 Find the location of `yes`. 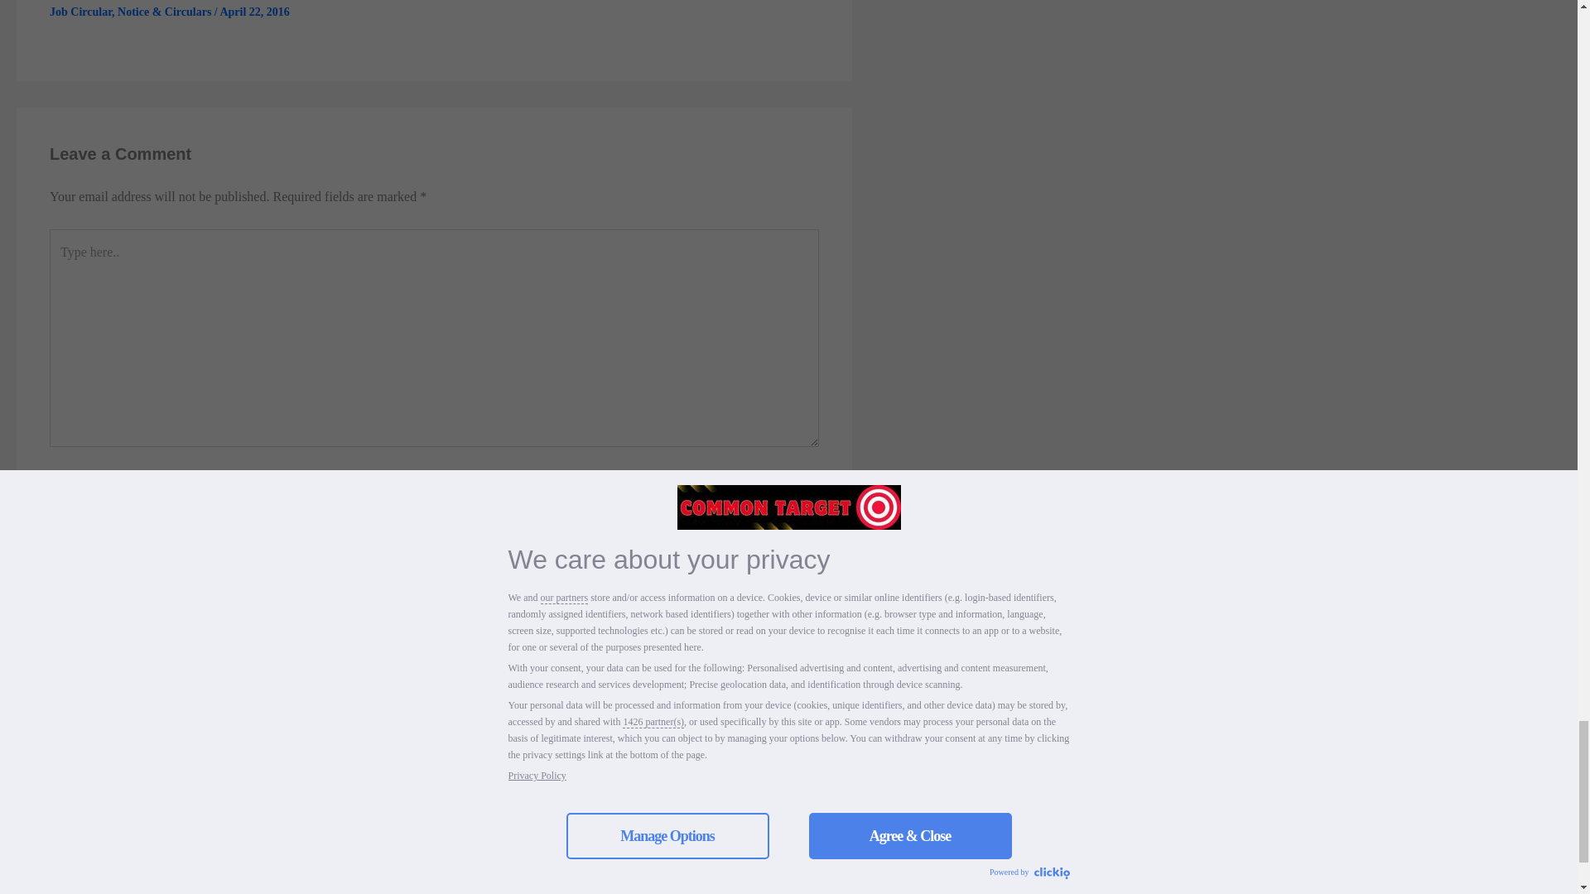

yes is located at coordinates (55, 558).